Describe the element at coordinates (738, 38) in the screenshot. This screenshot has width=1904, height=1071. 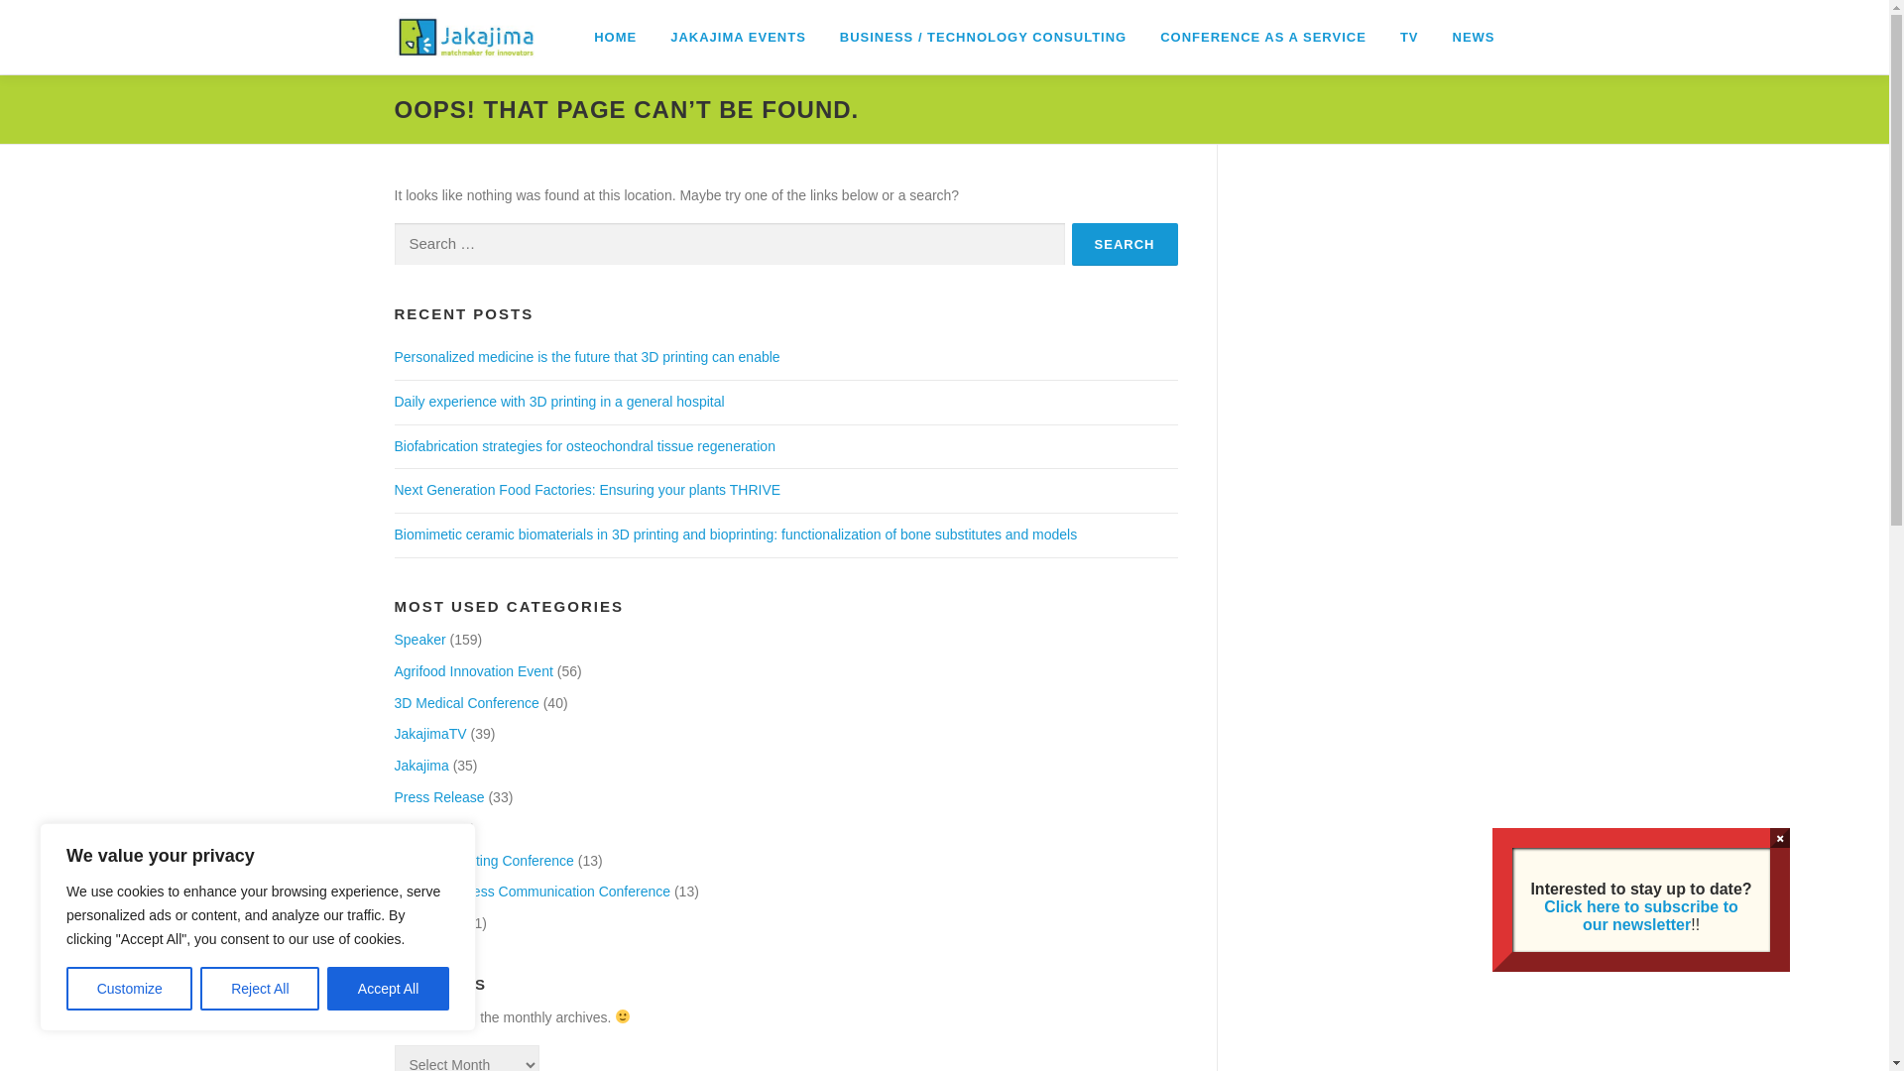
I see `JAKAJIMA EVENTS` at that location.